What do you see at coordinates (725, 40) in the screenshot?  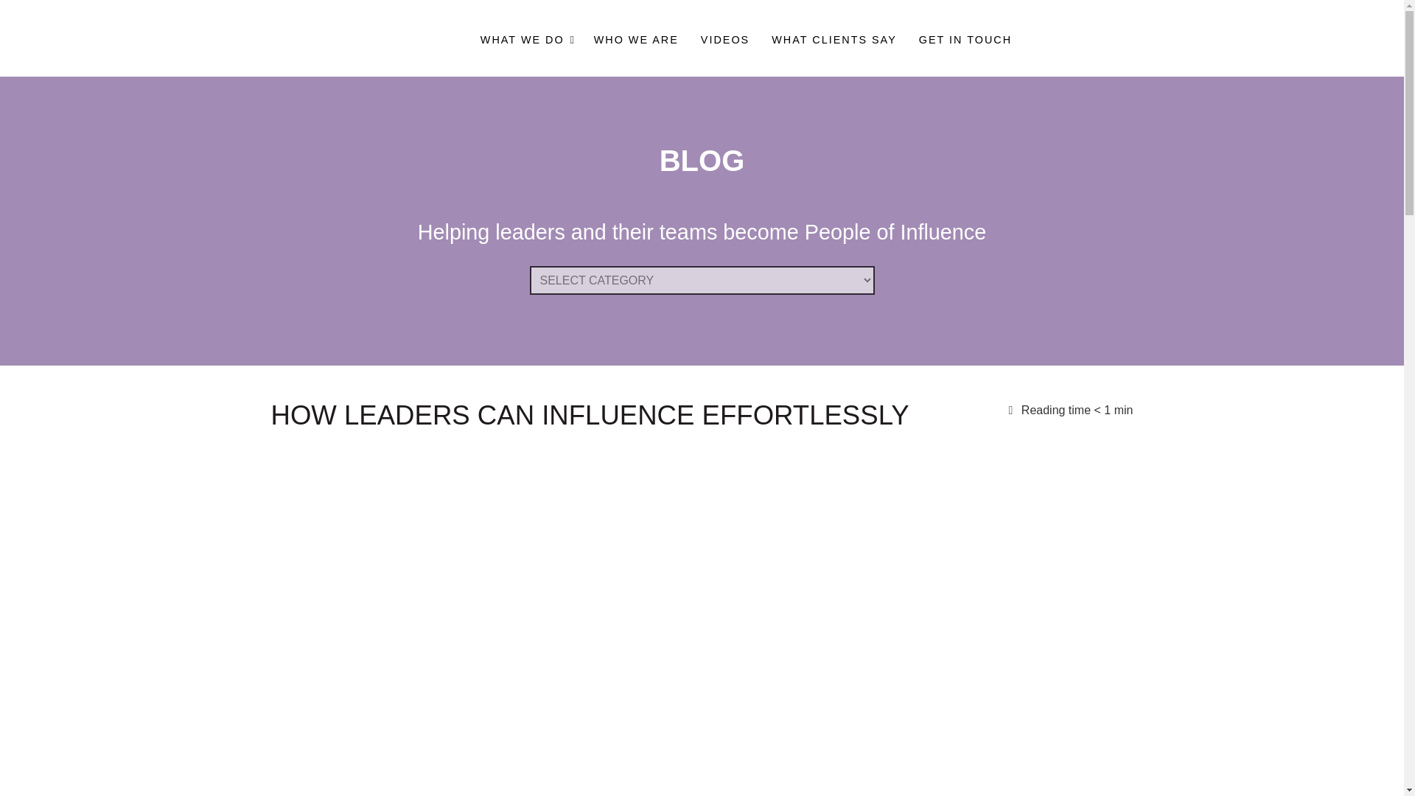 I see `GET IN TOUCH` at bounding box center [725, 40].